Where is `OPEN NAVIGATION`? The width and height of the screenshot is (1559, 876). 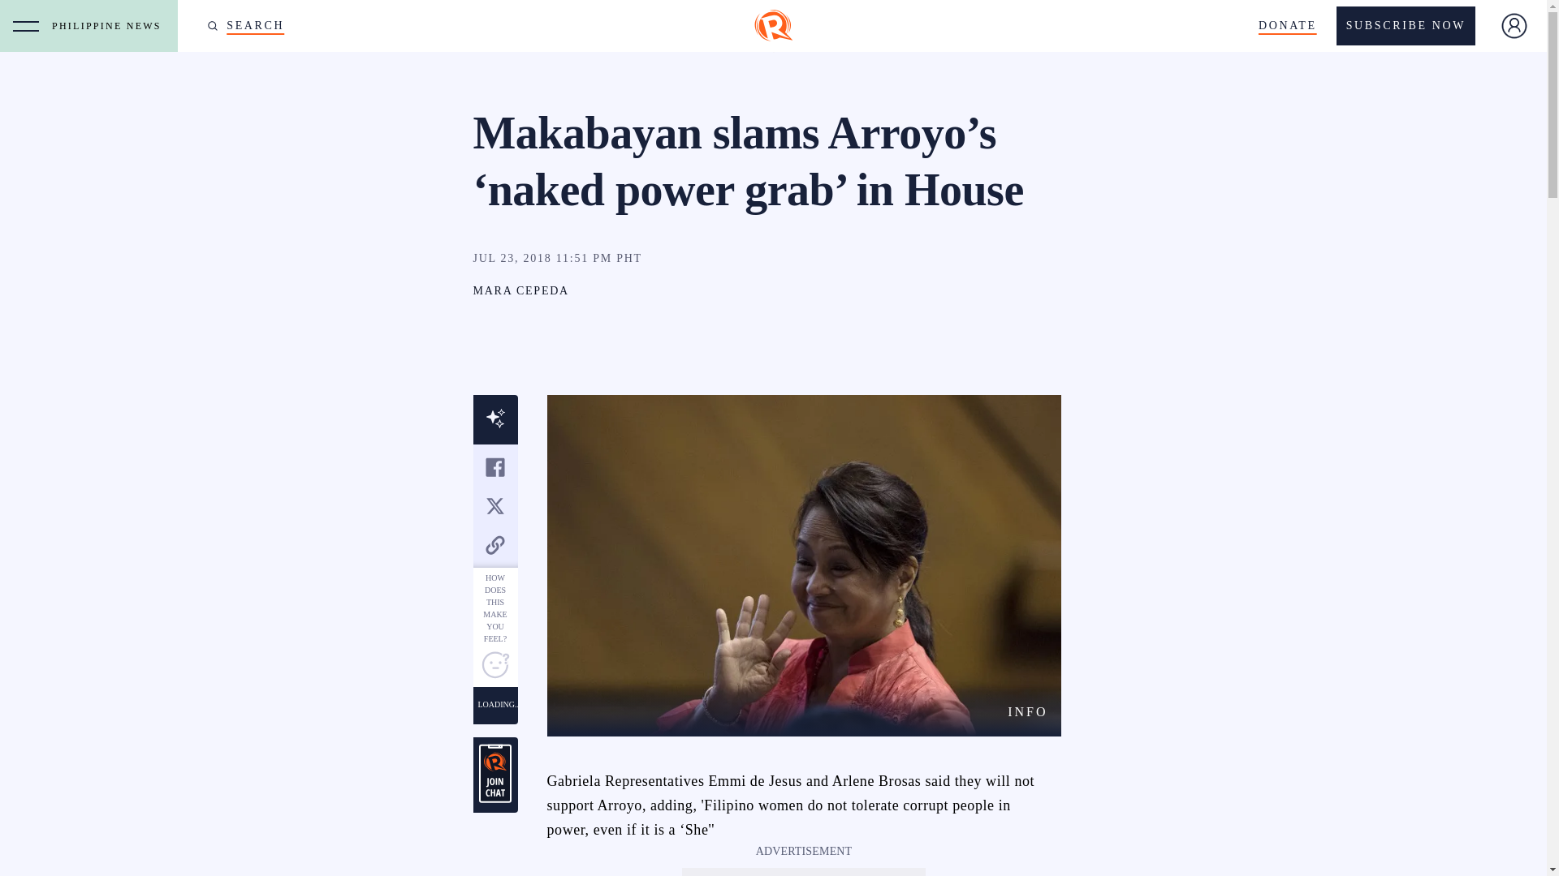 OPEN NAVIGATION is located at coordinates (26, 26).